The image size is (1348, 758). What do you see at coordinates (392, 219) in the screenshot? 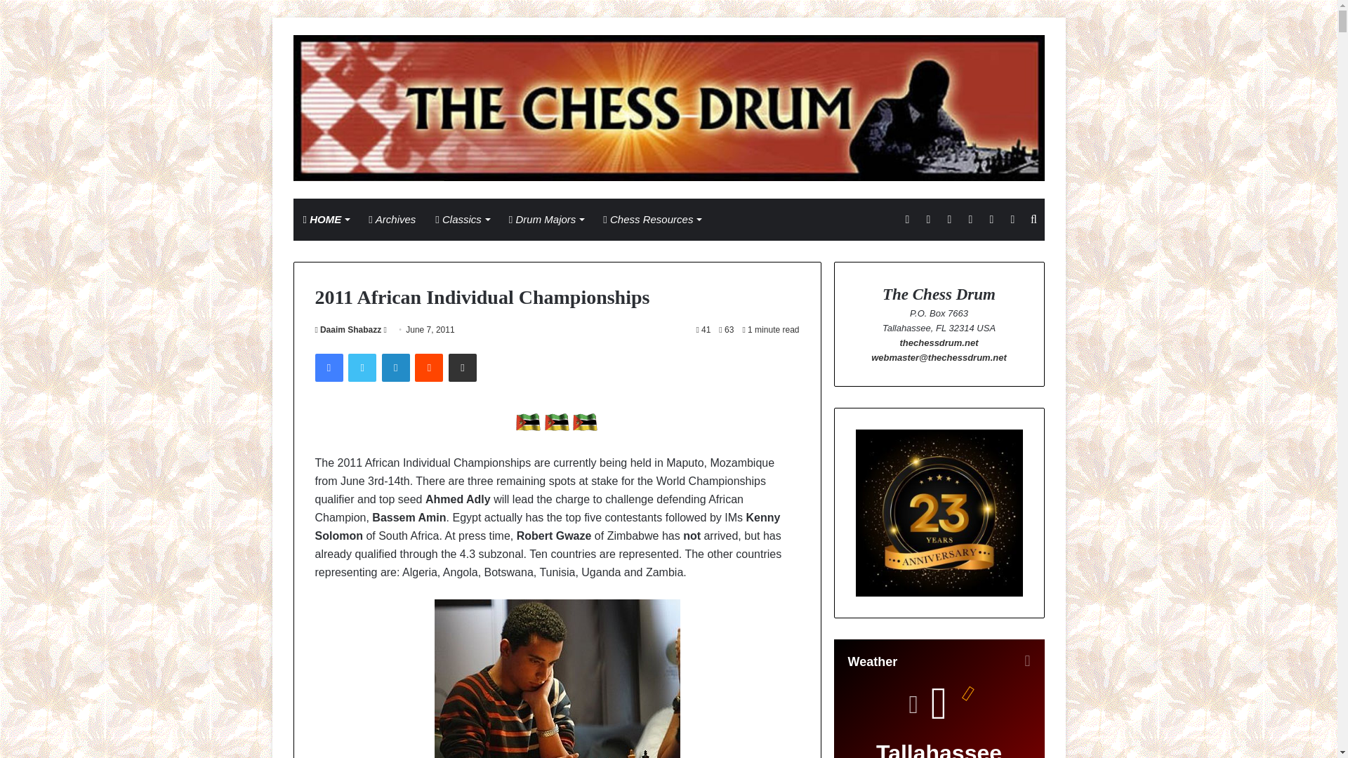
I see `Archives` at bounding box center [392, 219].